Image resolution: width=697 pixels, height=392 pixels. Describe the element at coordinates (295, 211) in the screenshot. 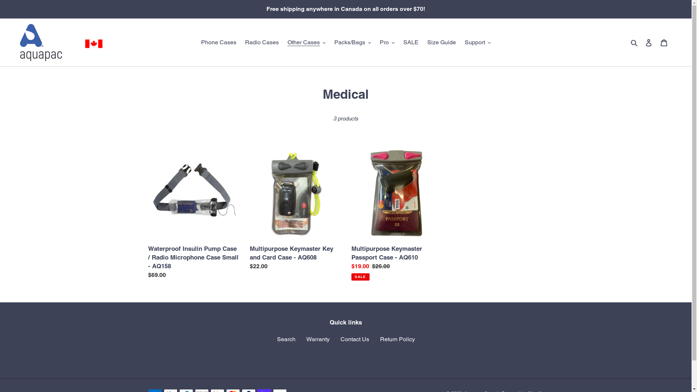

I see `Multipurpose Keymaster Key and Card Case - AQ608` at that location.